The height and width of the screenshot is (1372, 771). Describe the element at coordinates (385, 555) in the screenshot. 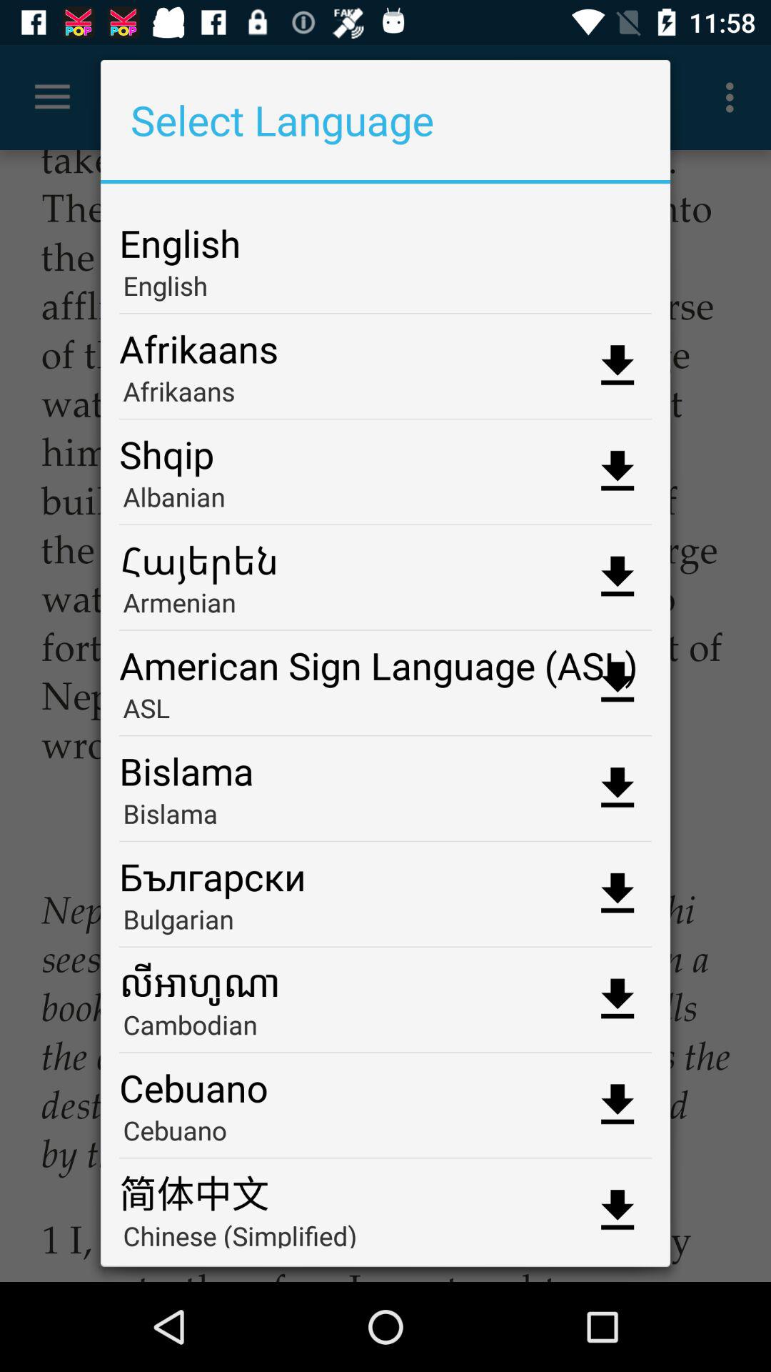

I see `tap the item above the armenian icon` at that location.